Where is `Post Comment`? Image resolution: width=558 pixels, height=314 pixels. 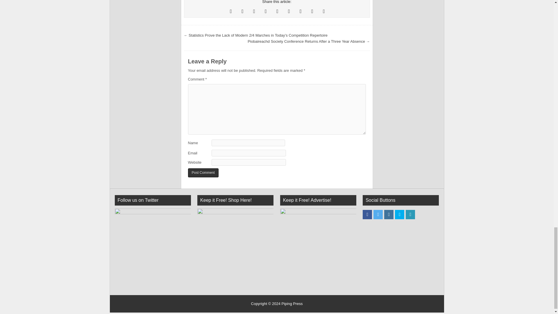
Post Comment is located at coordinates (203, 173).